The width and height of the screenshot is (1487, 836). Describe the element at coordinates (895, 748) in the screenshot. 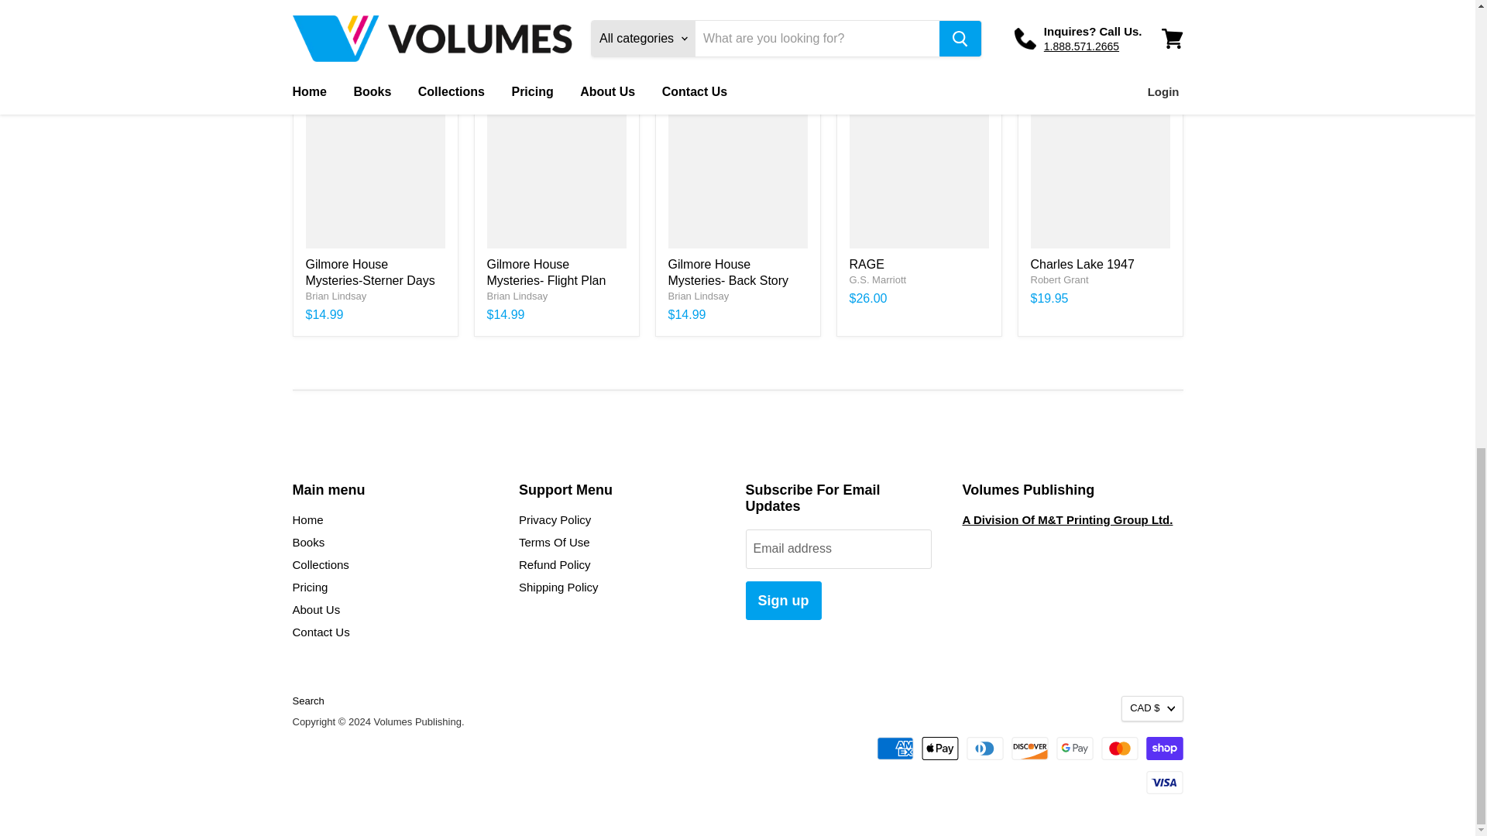

I see `American Express` at that location.